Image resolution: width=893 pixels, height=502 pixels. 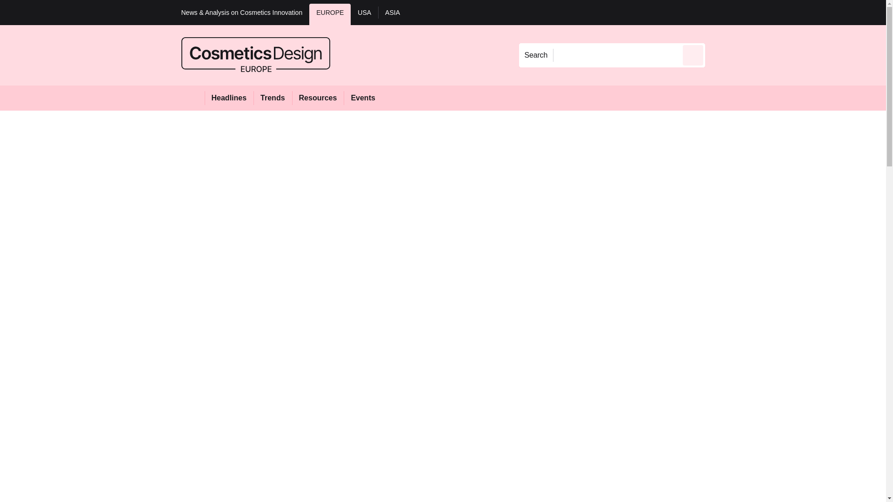 I want to click on REGISTER, so click(x=767, y=12).